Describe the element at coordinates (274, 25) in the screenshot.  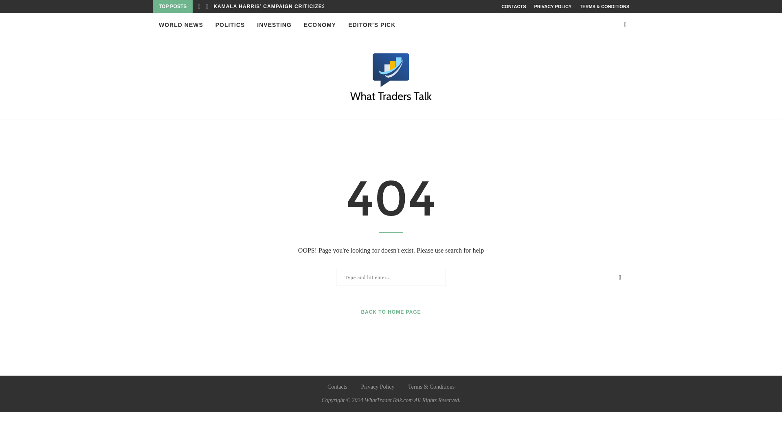
I see `INVESTING` at that location.